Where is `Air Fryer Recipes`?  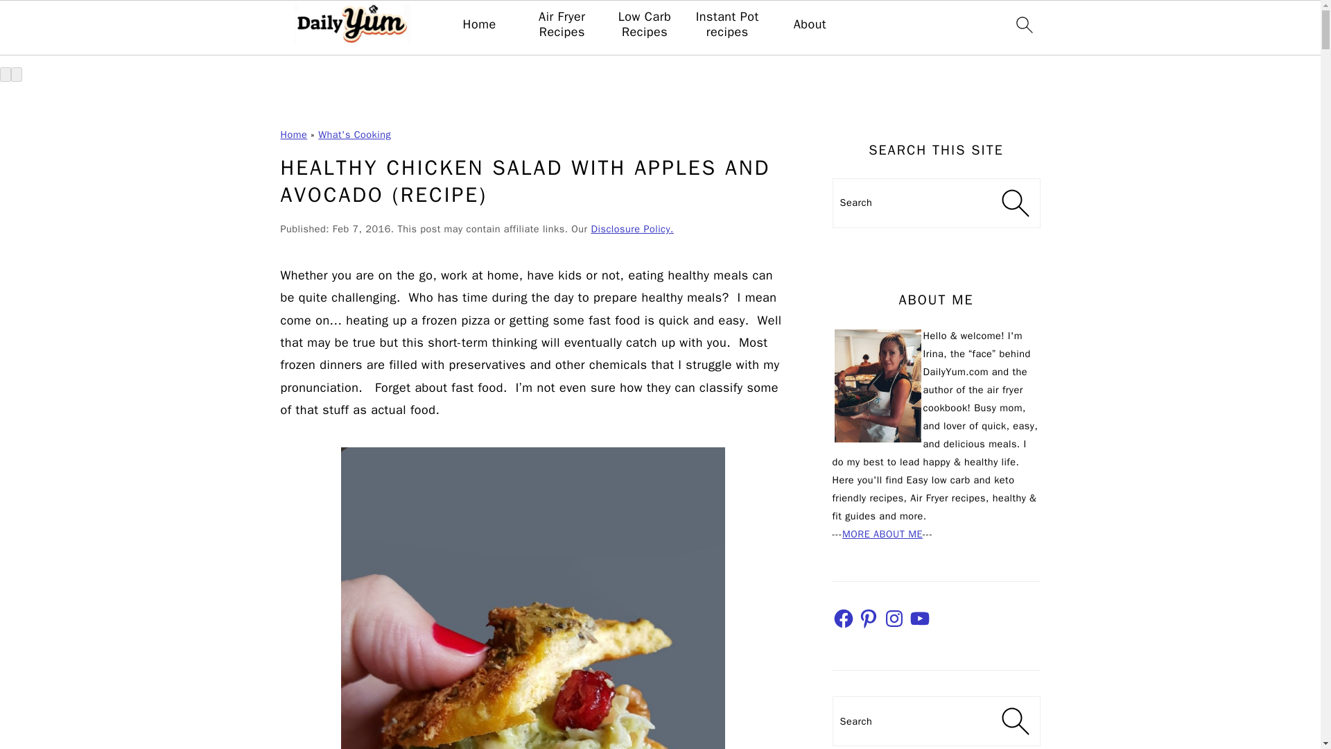
Air Fryer Recipes is located at coordinates (562, 25).